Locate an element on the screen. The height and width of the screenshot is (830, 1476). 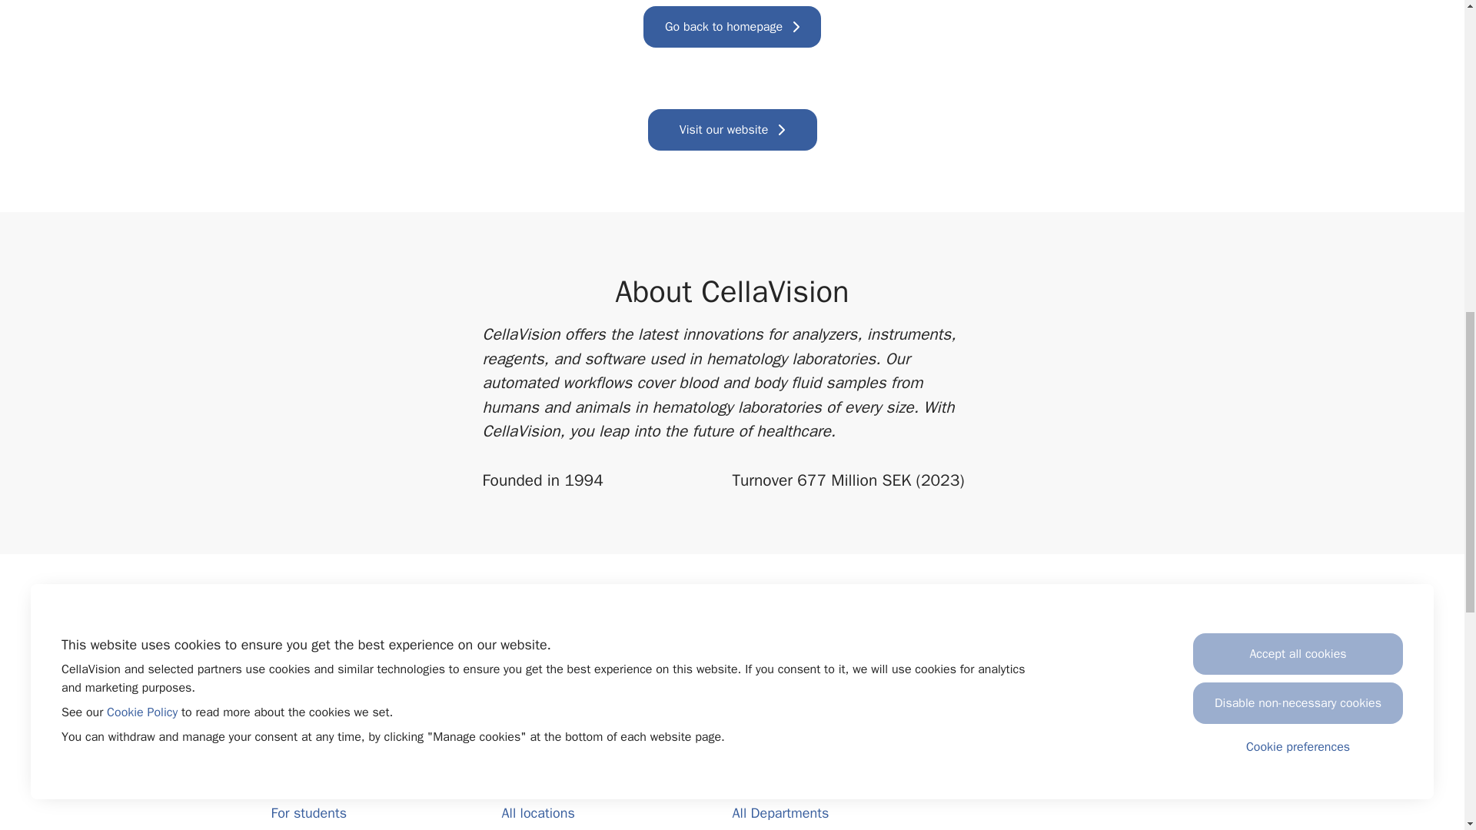
All Departments is located at coordinates (780, 813).